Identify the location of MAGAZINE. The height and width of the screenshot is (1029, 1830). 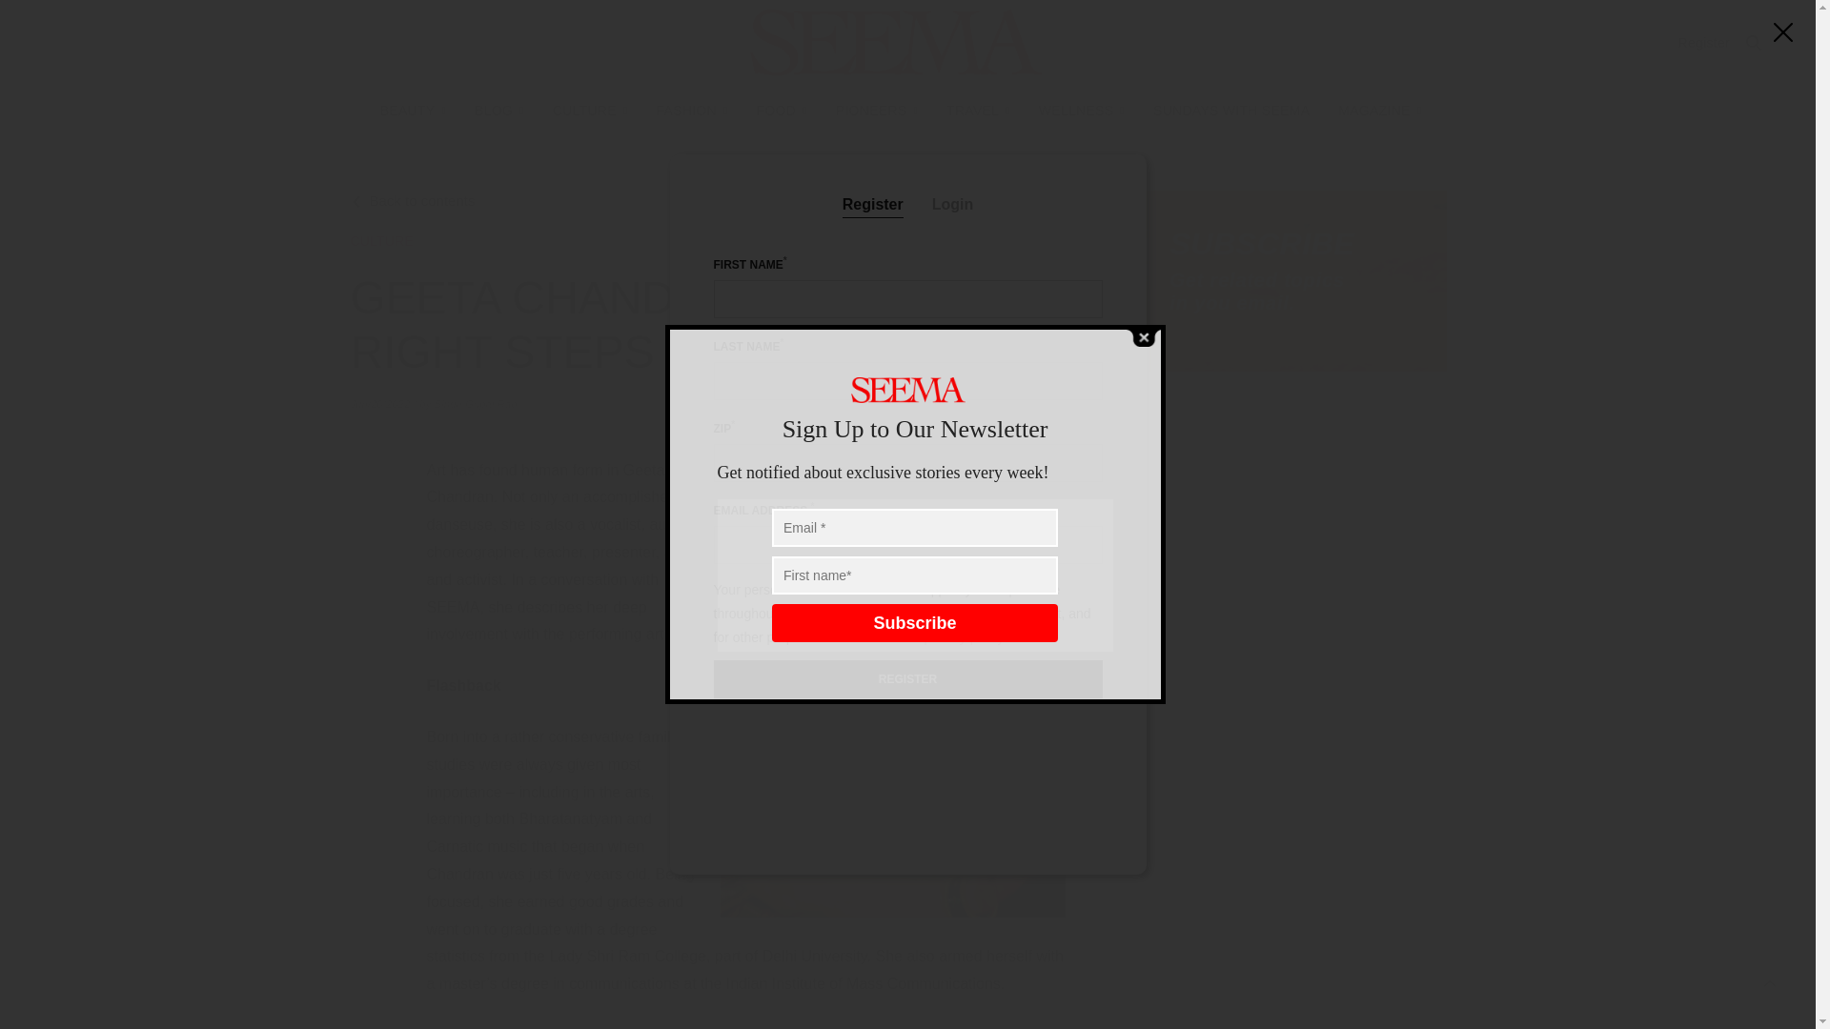
(1379, 111).